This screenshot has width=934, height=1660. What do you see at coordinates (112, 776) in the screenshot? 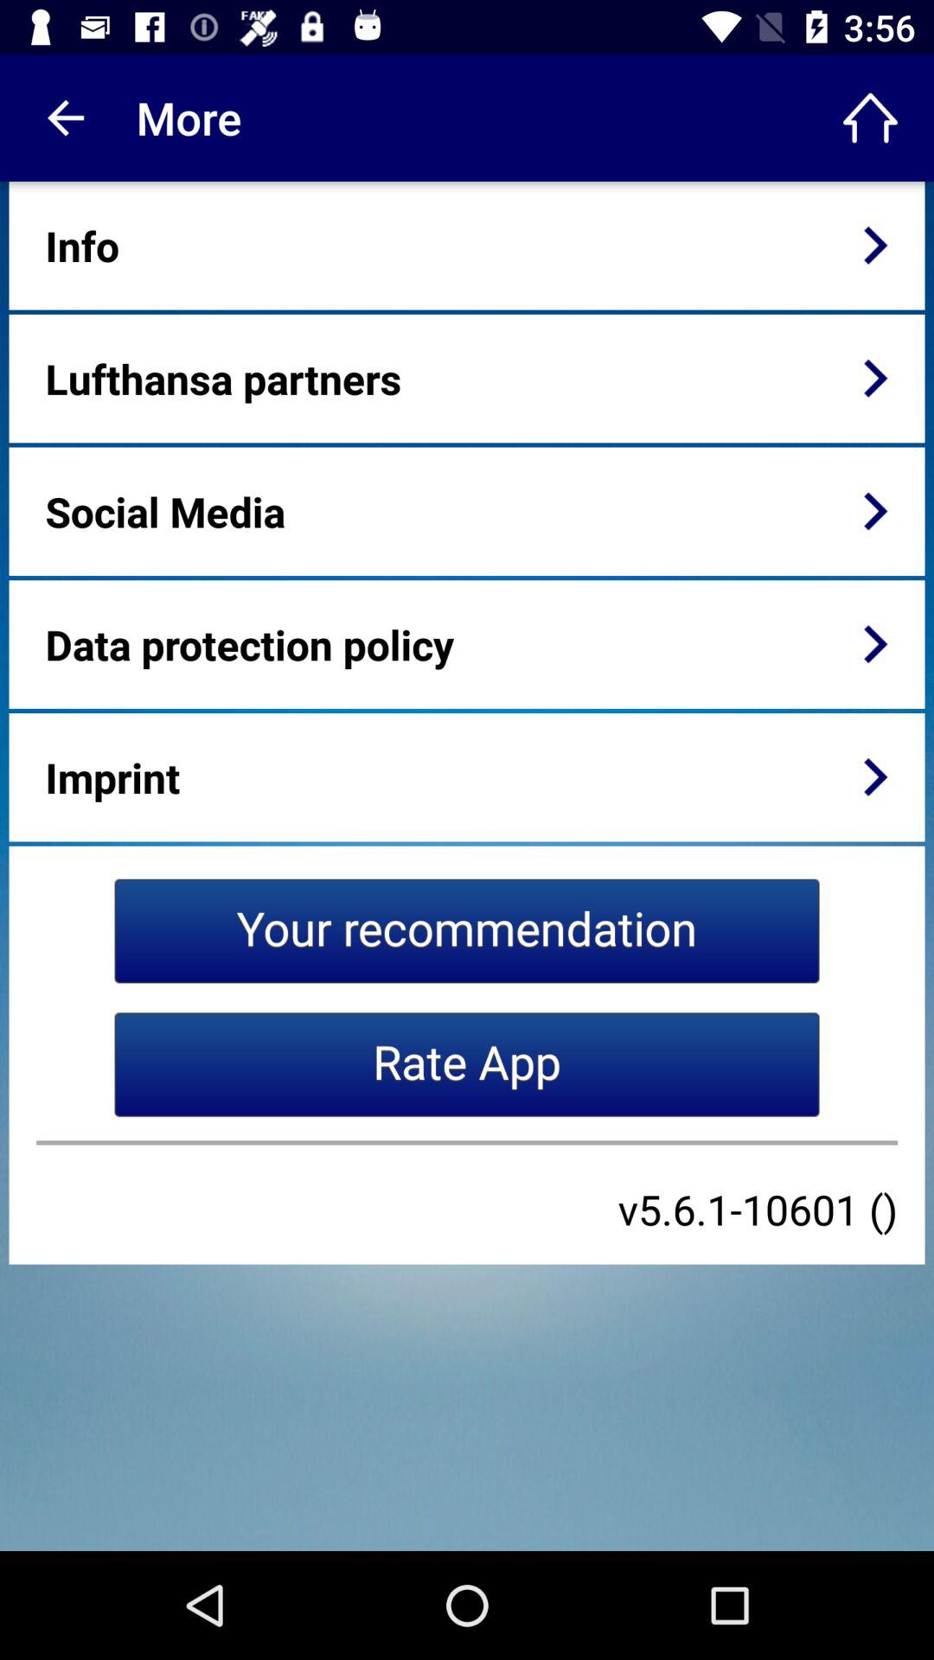
I see `choose imprint` at bounding box center [112, 776].